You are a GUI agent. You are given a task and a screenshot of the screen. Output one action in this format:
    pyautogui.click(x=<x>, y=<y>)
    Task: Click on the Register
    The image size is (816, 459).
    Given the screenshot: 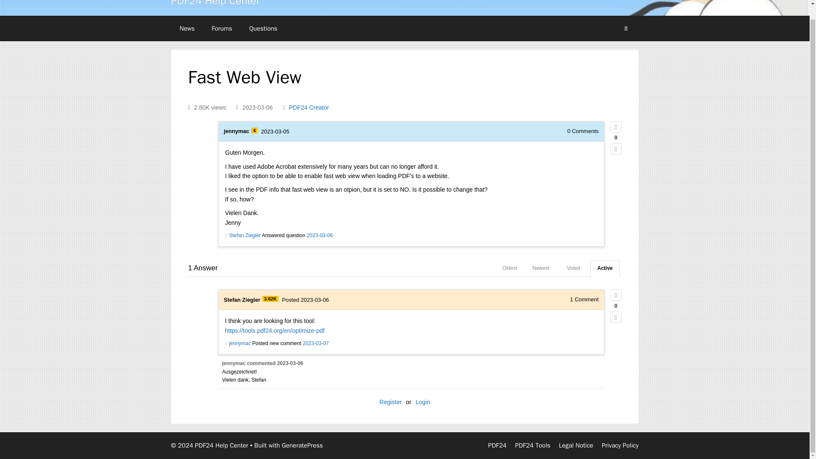 What is the action you would take?
    pyautogui.click(x=390, y=402)
    